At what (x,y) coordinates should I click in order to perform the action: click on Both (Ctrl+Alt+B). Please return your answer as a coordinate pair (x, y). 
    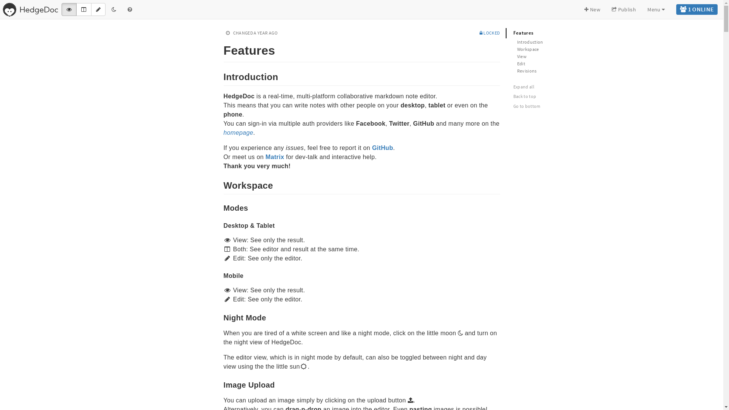
    Looking at the image, I should click on (84, 9).